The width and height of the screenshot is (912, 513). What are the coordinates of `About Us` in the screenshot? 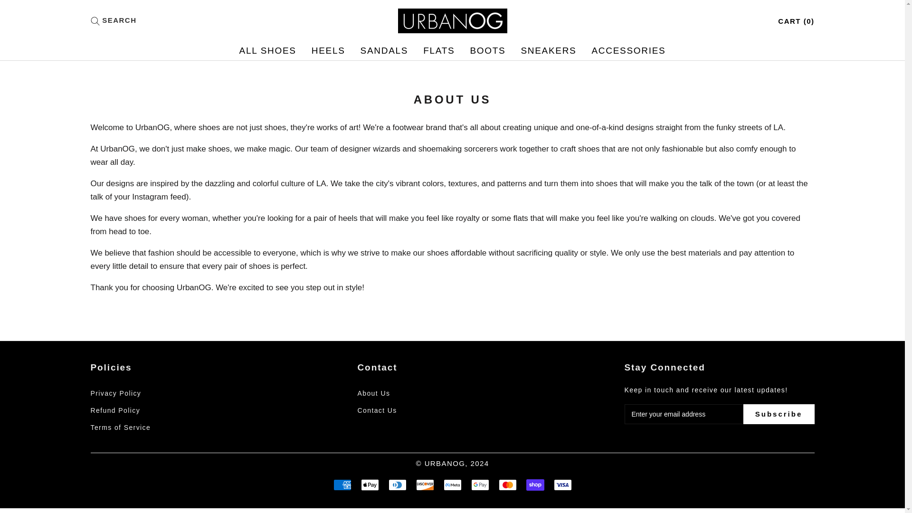 It's located at (562, 484).